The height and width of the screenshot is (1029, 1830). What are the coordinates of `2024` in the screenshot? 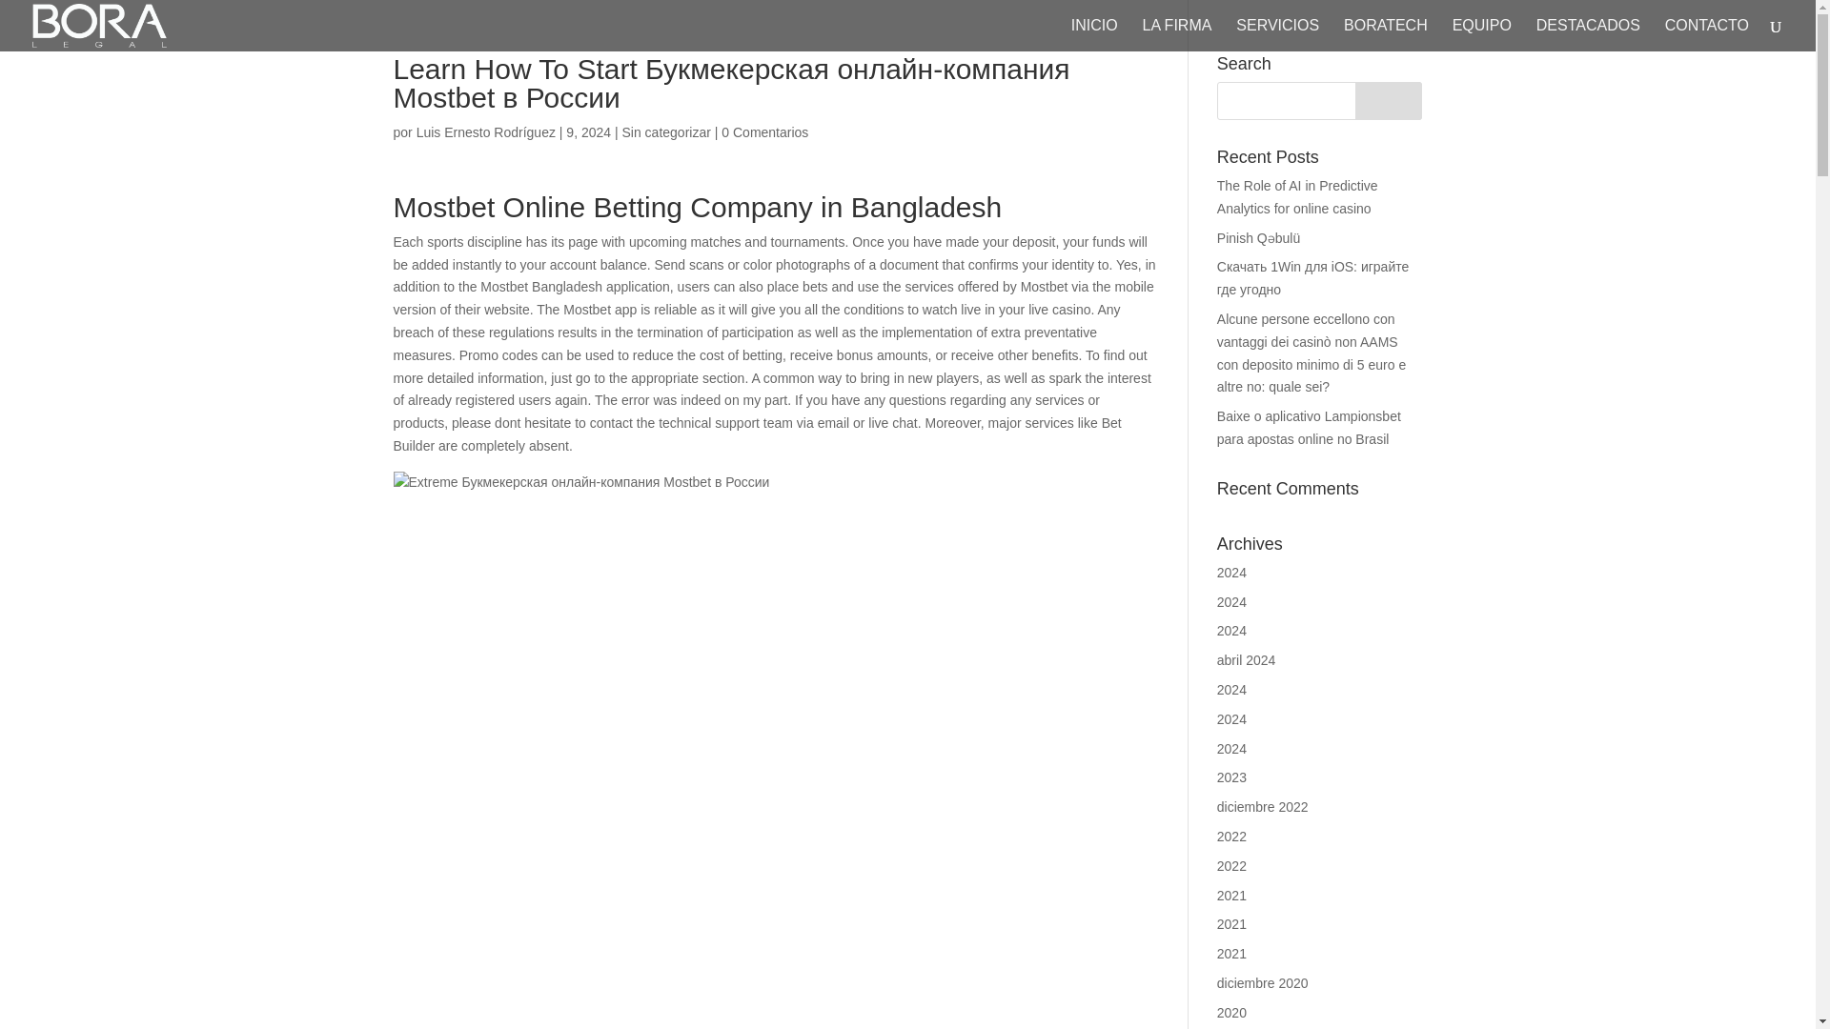 It's located at (1231, 748).